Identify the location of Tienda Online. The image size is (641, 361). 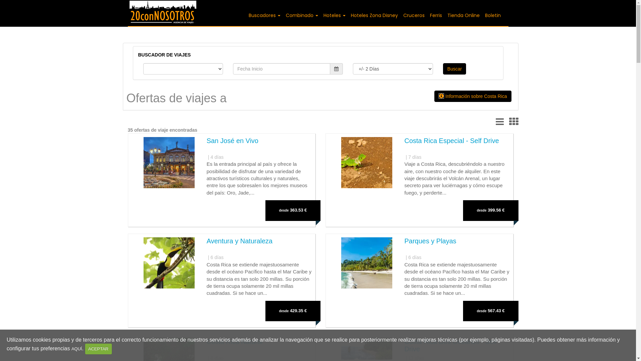
(463, 15).